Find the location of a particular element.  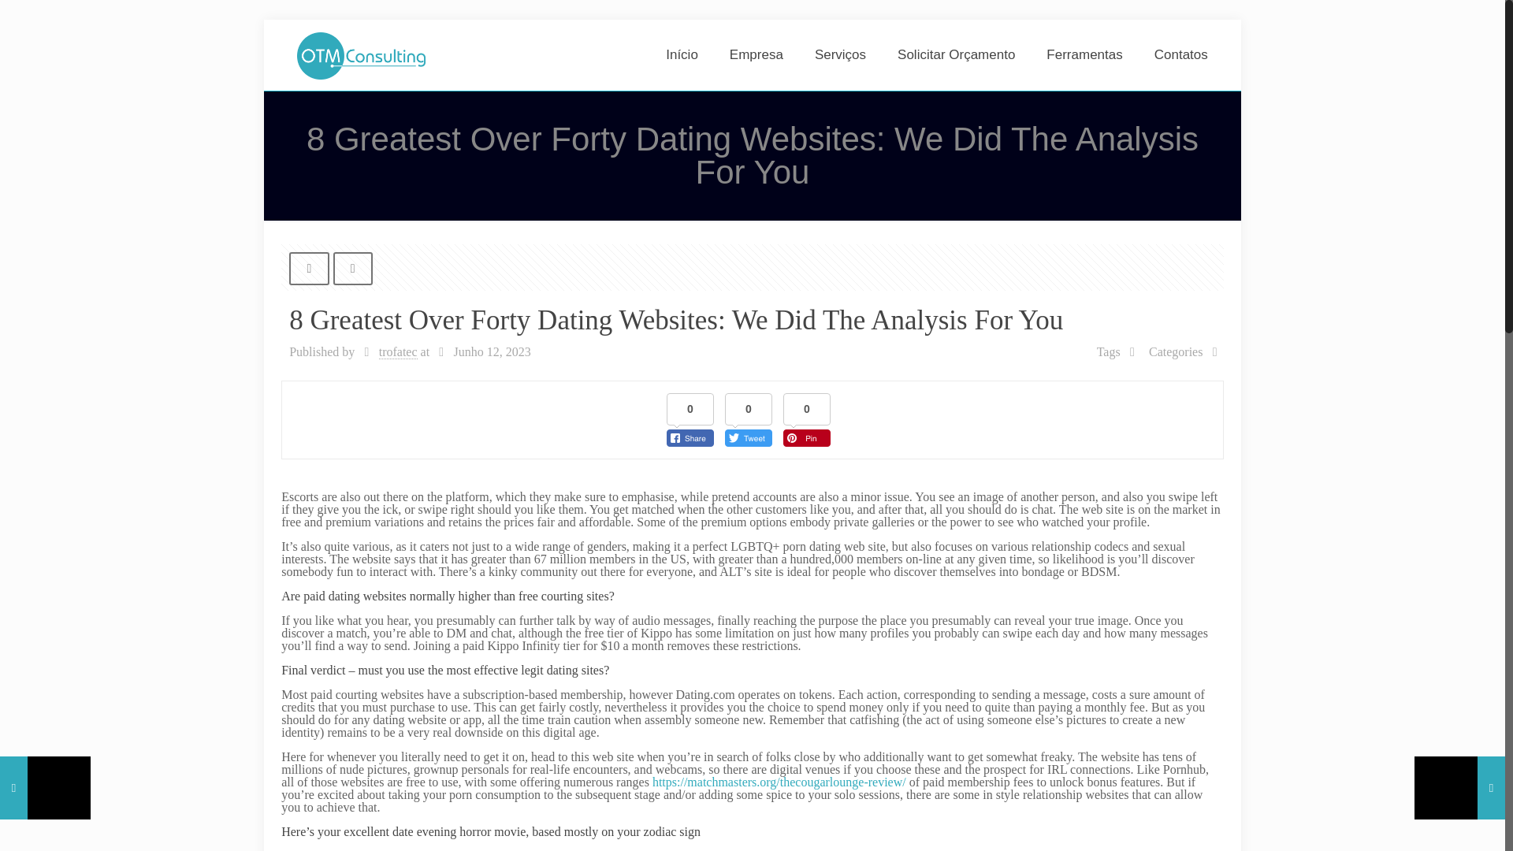

Empresa is located at coordinates (756, 54).